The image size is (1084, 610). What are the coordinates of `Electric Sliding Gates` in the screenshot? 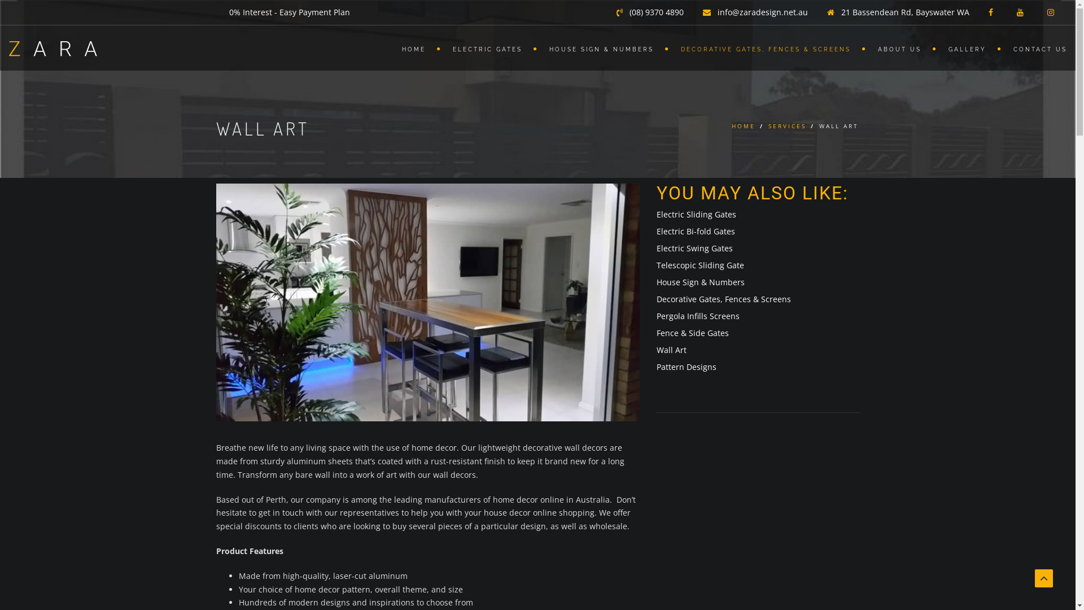 It's located at (696, 215).